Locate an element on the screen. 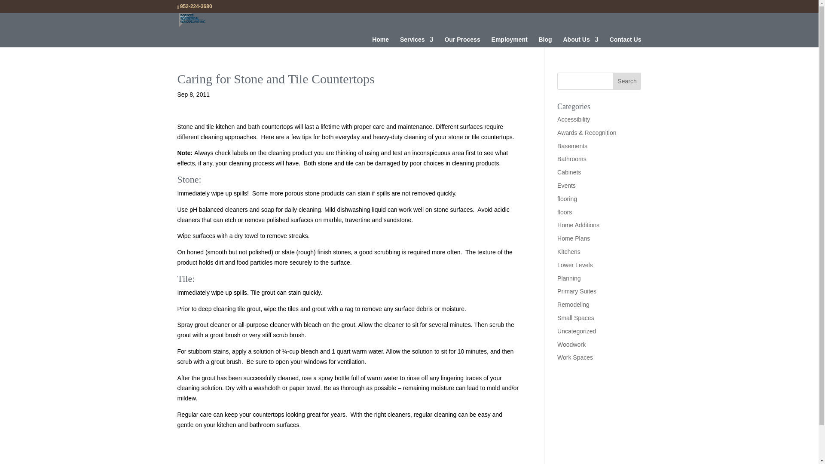 Image resolution: width=825 pixels, height=464 pixels. floors is located at coordinates (565, 212).